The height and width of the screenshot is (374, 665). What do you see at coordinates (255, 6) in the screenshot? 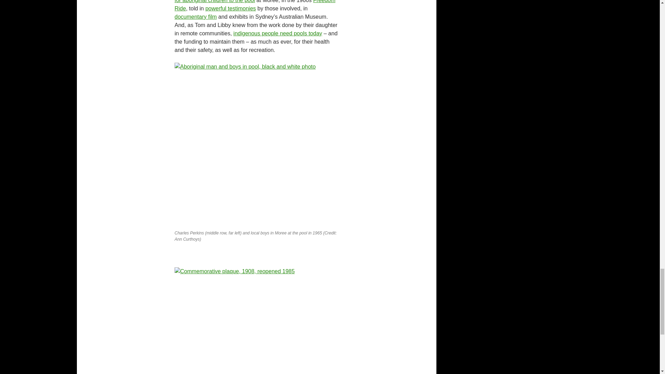
I see `Freedom Ride` at bounding box center [255, 6].